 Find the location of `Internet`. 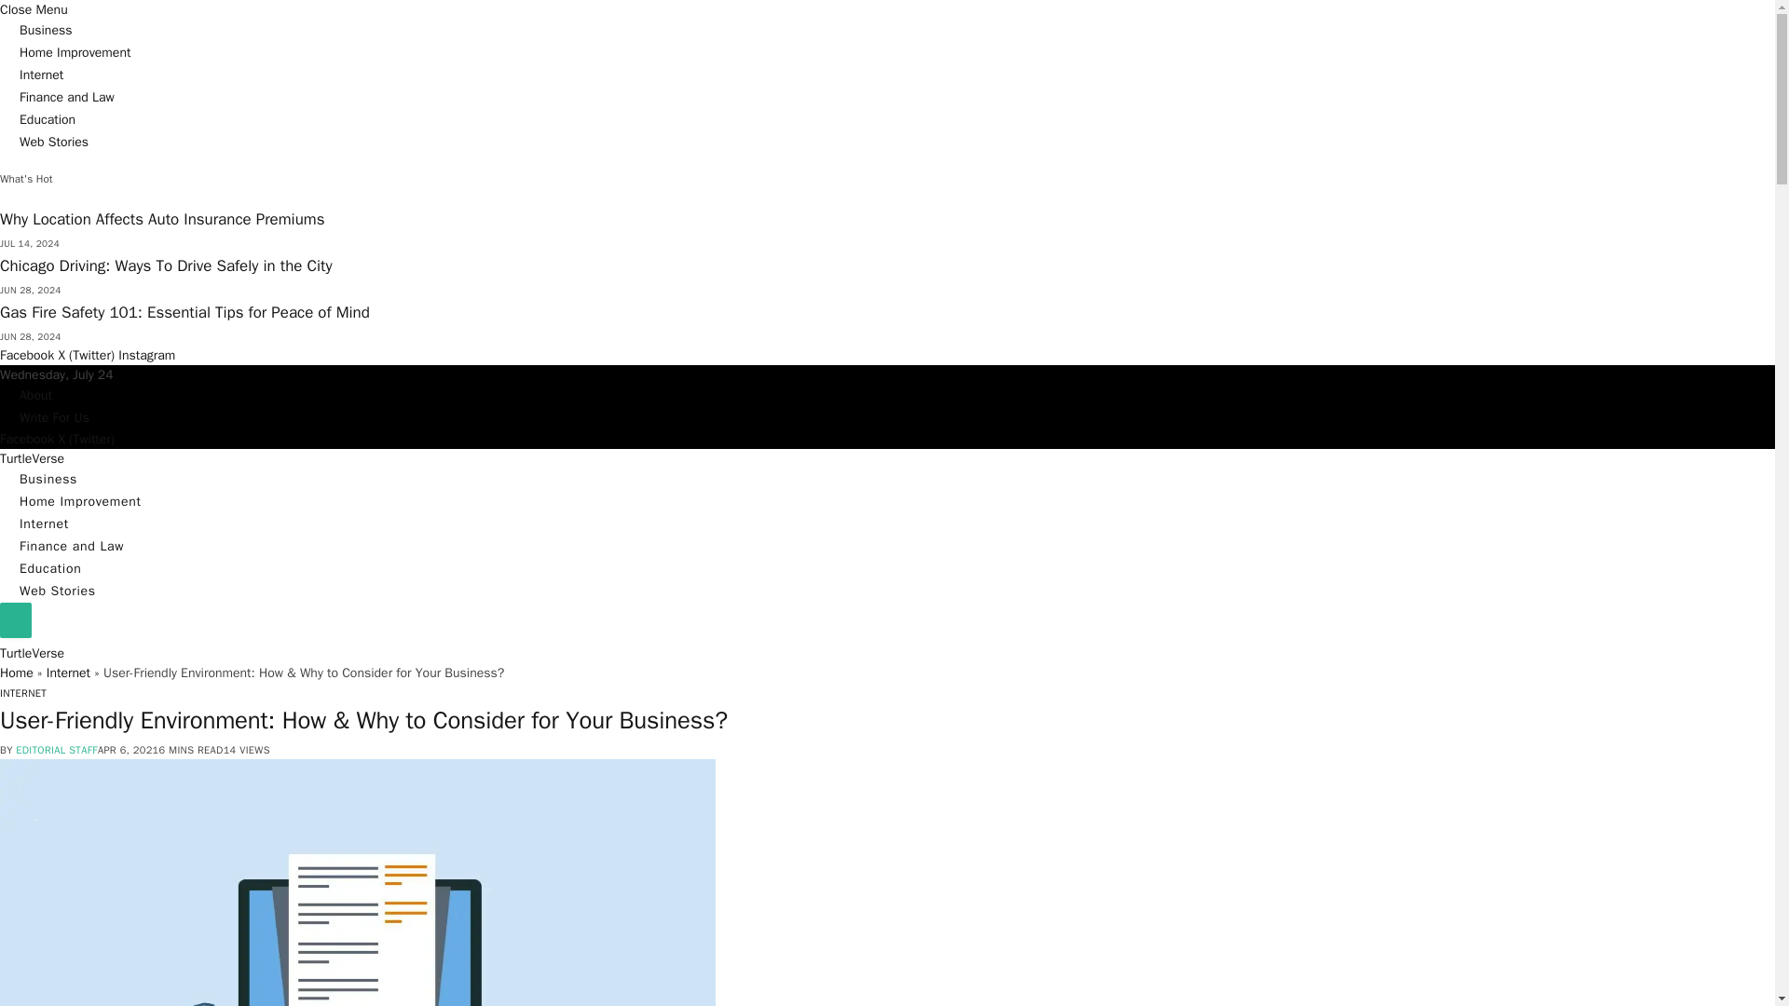

Internet is located at coordinates (68, 673).